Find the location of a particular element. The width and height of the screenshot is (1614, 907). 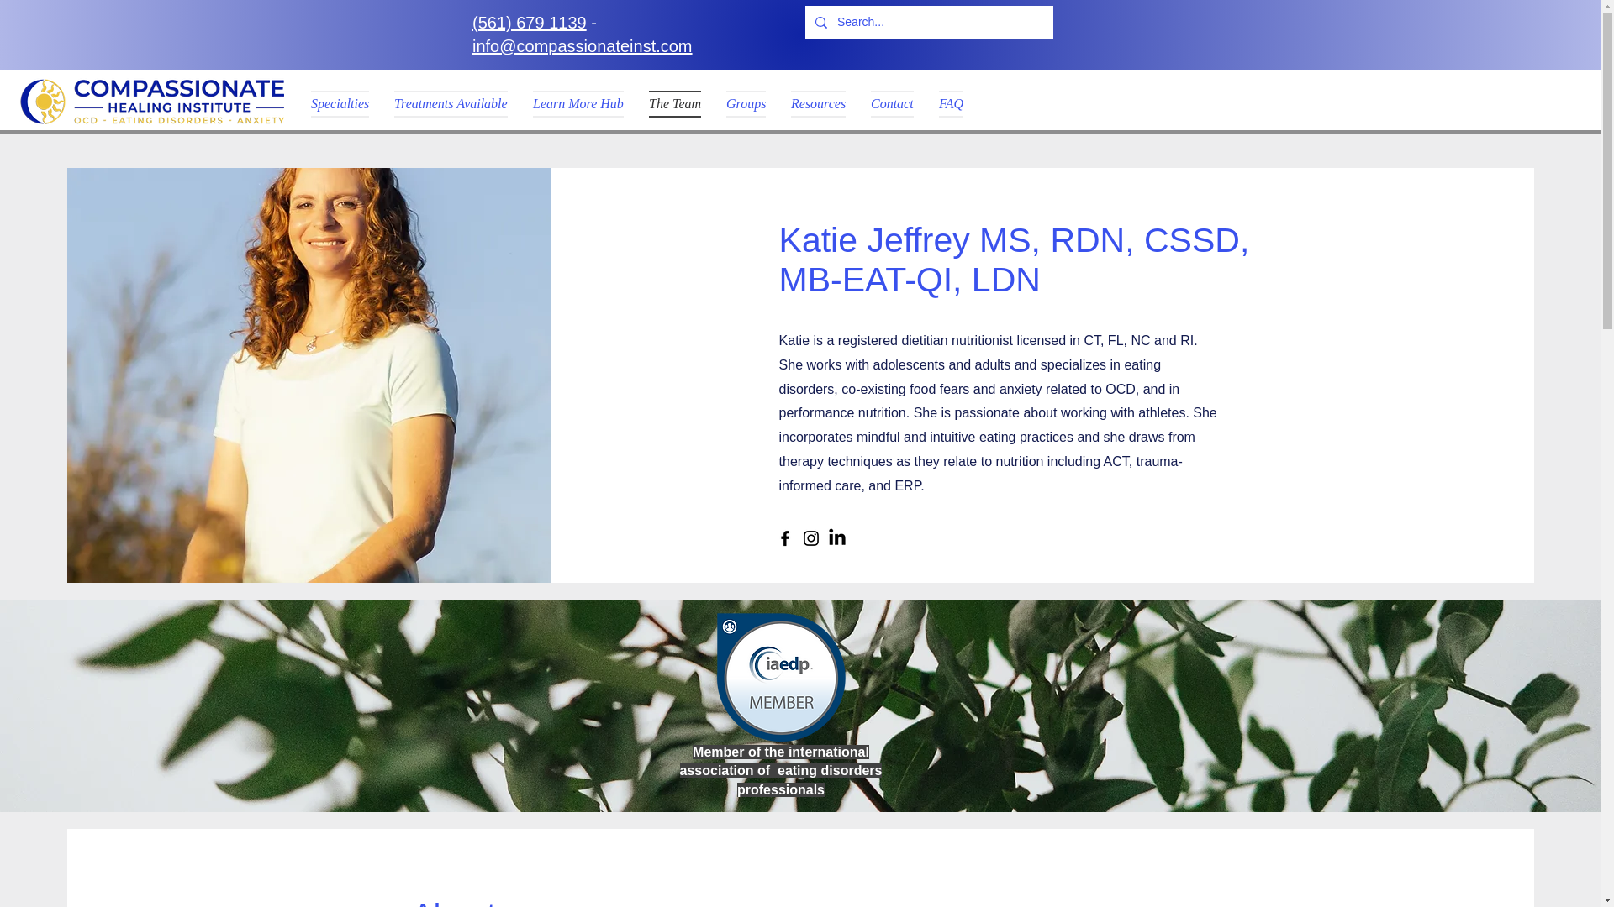

CHI Logo.png is located at coordinates (151, 101).